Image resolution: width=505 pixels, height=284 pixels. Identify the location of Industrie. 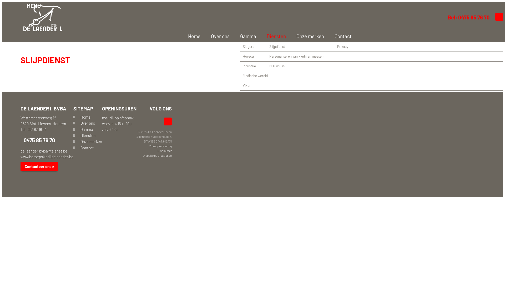
(372, 66).